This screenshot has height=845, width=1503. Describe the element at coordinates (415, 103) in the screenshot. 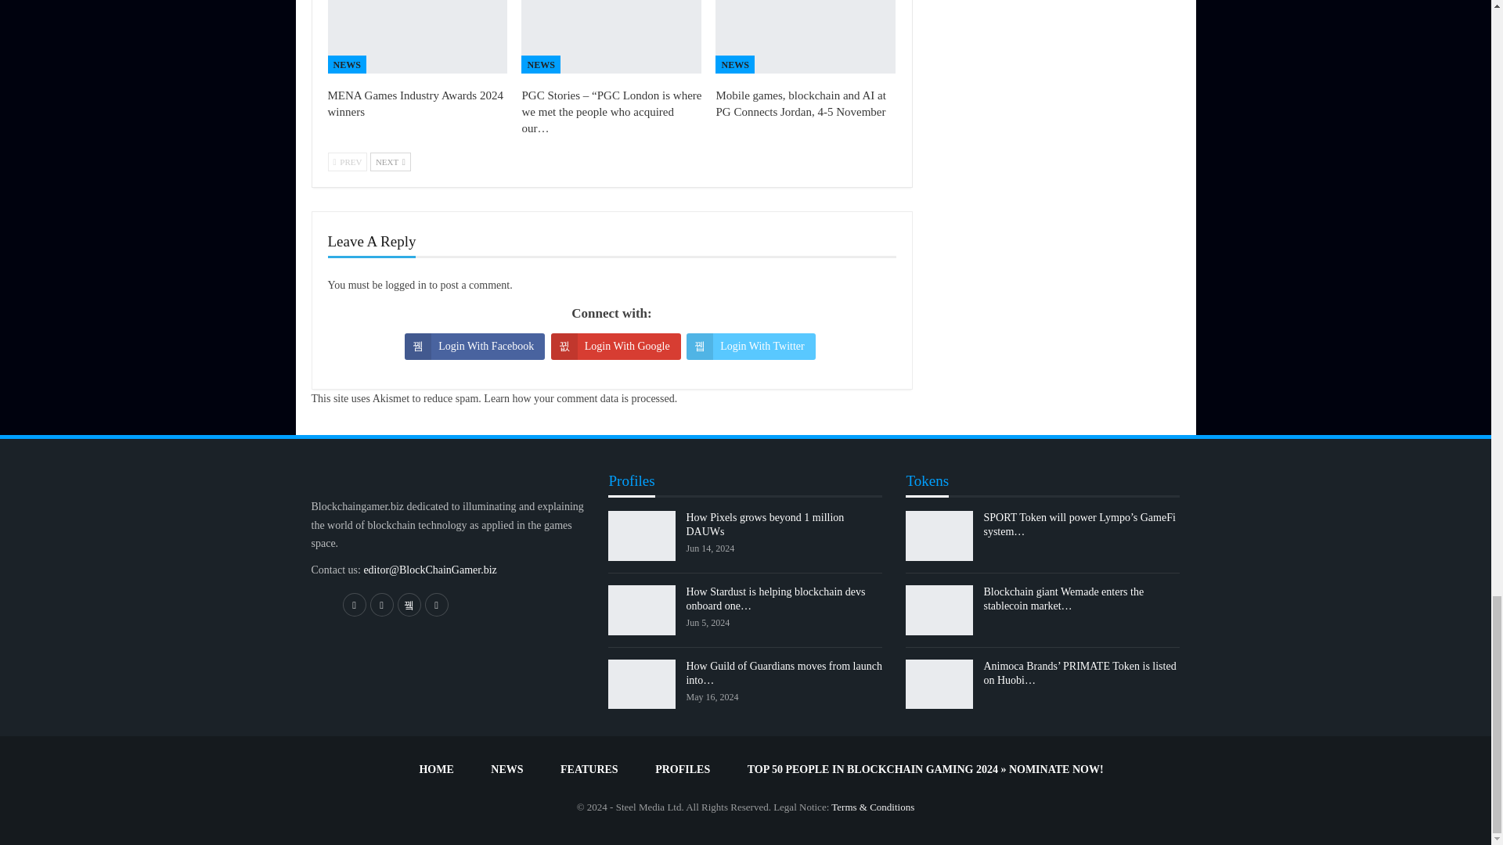

I see `MENA Games Industry Awards 2024 winners` at that location.